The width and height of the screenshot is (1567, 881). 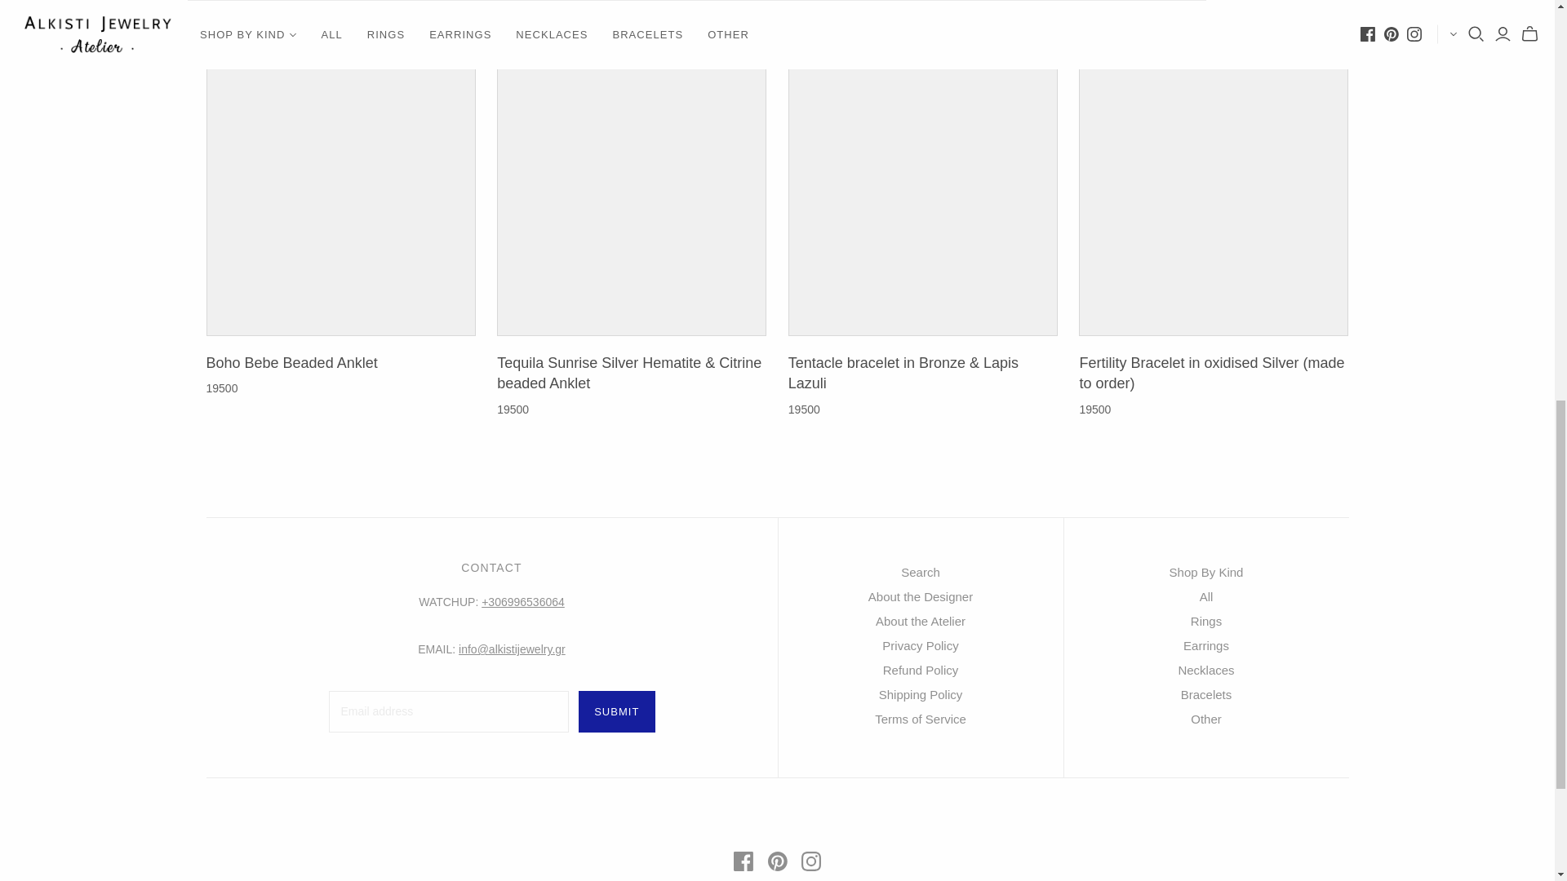 What do you see at coordinates (743, 861) in the screenshot?
I see `Facebook Icon` at bounding box center [743, 861].